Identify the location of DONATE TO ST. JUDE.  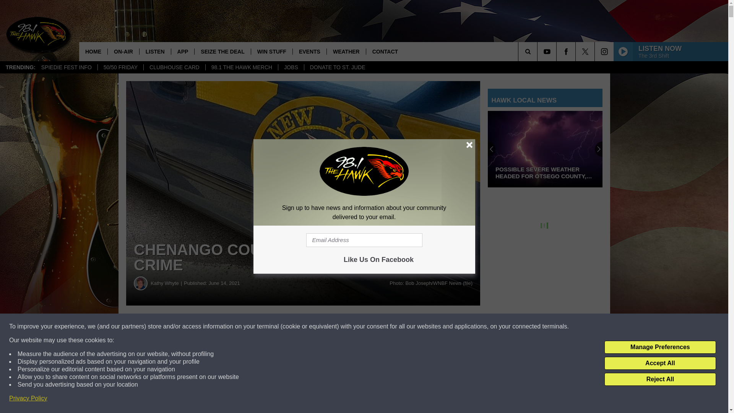
(337, 67).